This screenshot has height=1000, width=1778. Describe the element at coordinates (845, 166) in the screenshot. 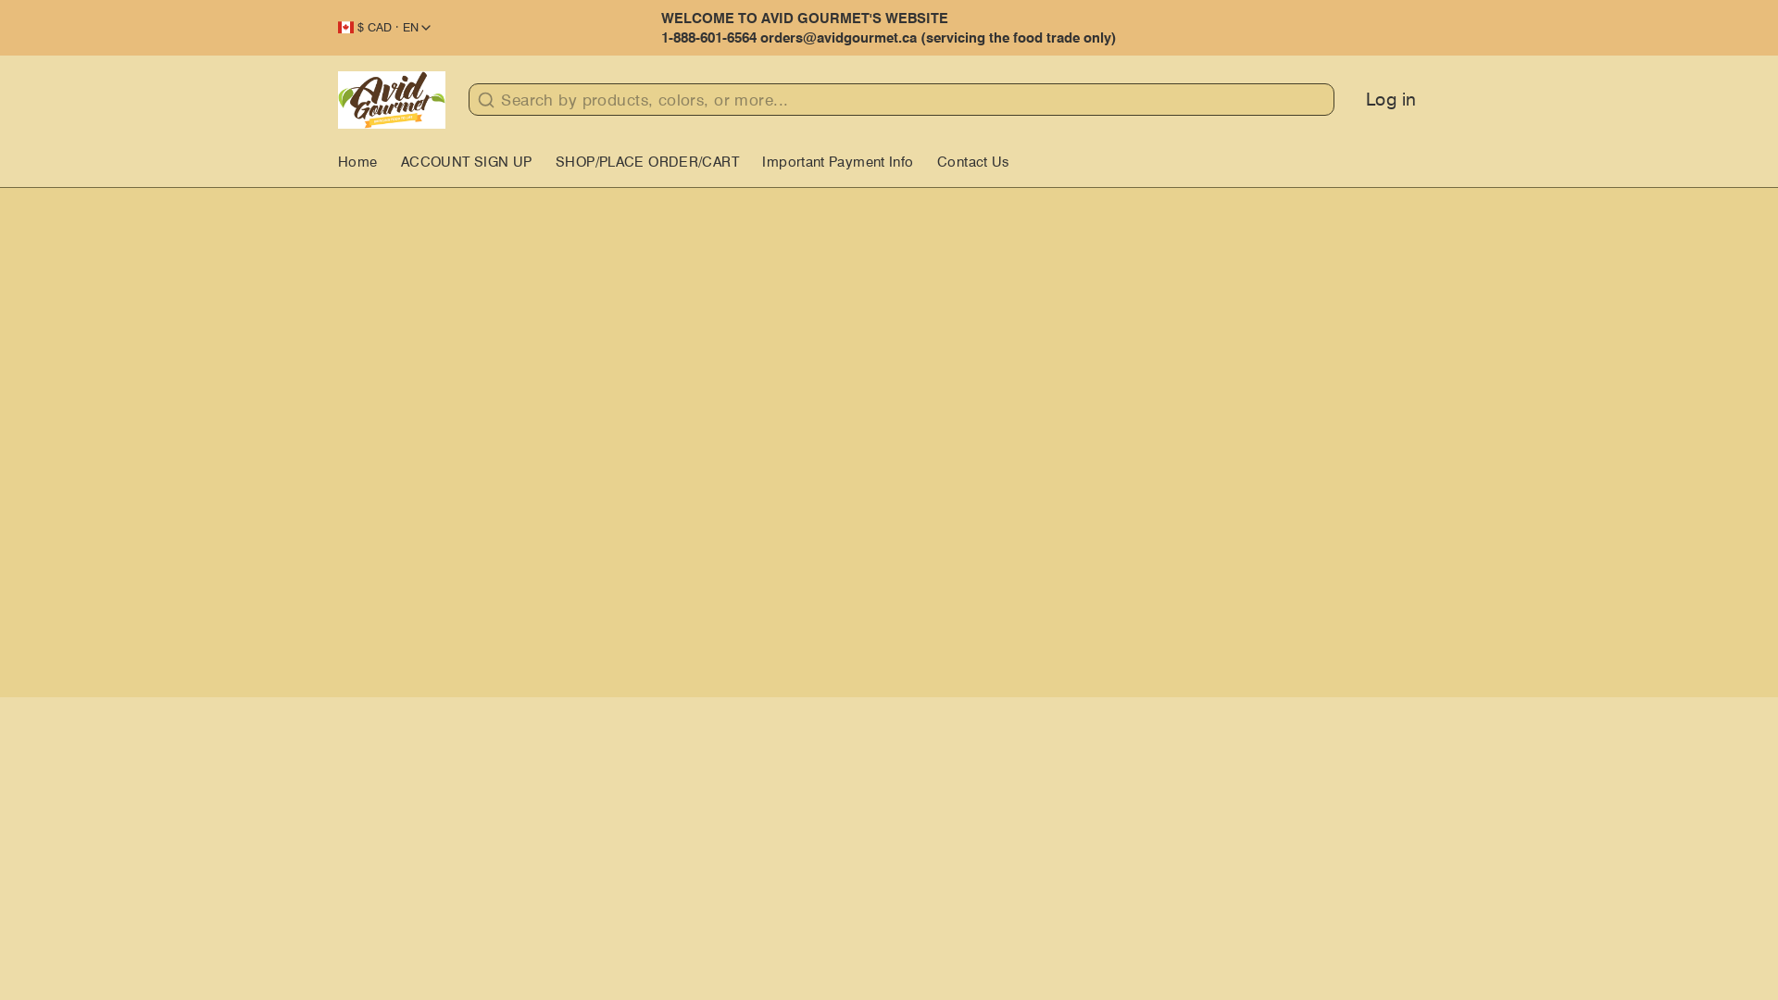

I see `Important Payment Info` at that location.